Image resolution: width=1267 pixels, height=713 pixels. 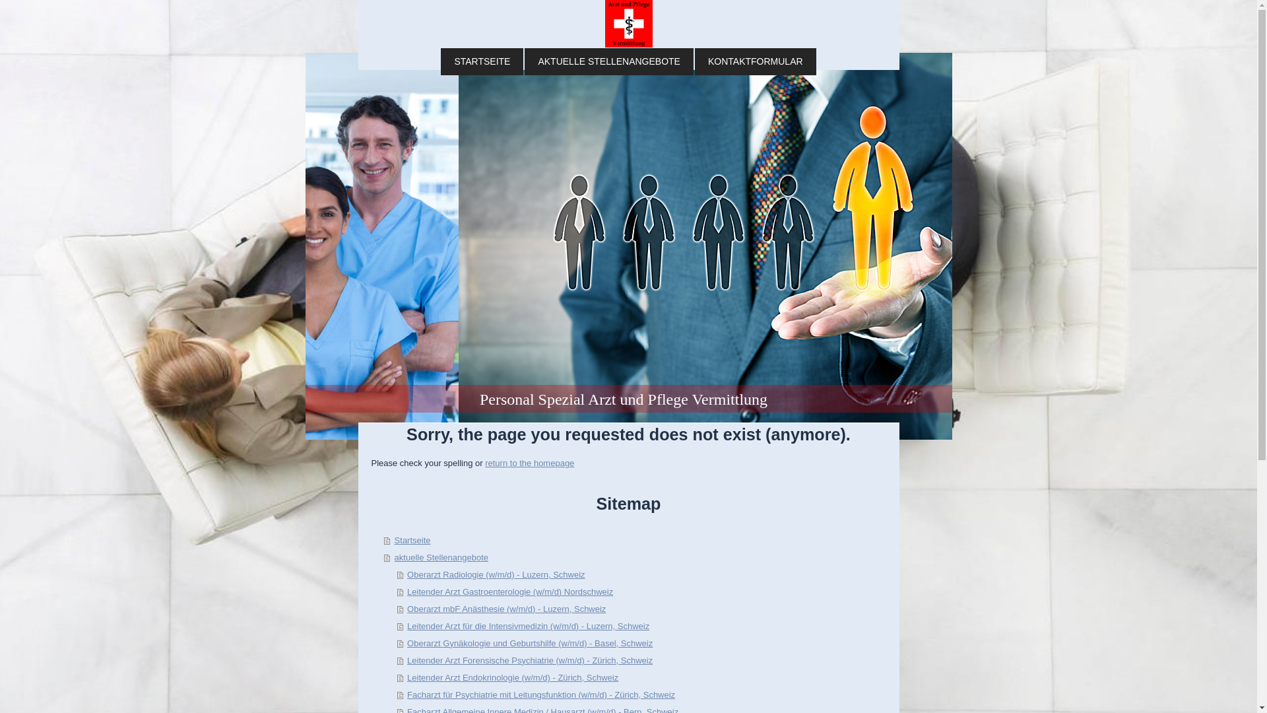 What do you see at coordinates (529, 463) in the screenshot?
I see `return to the homepage` at bounding box center [529, 463].